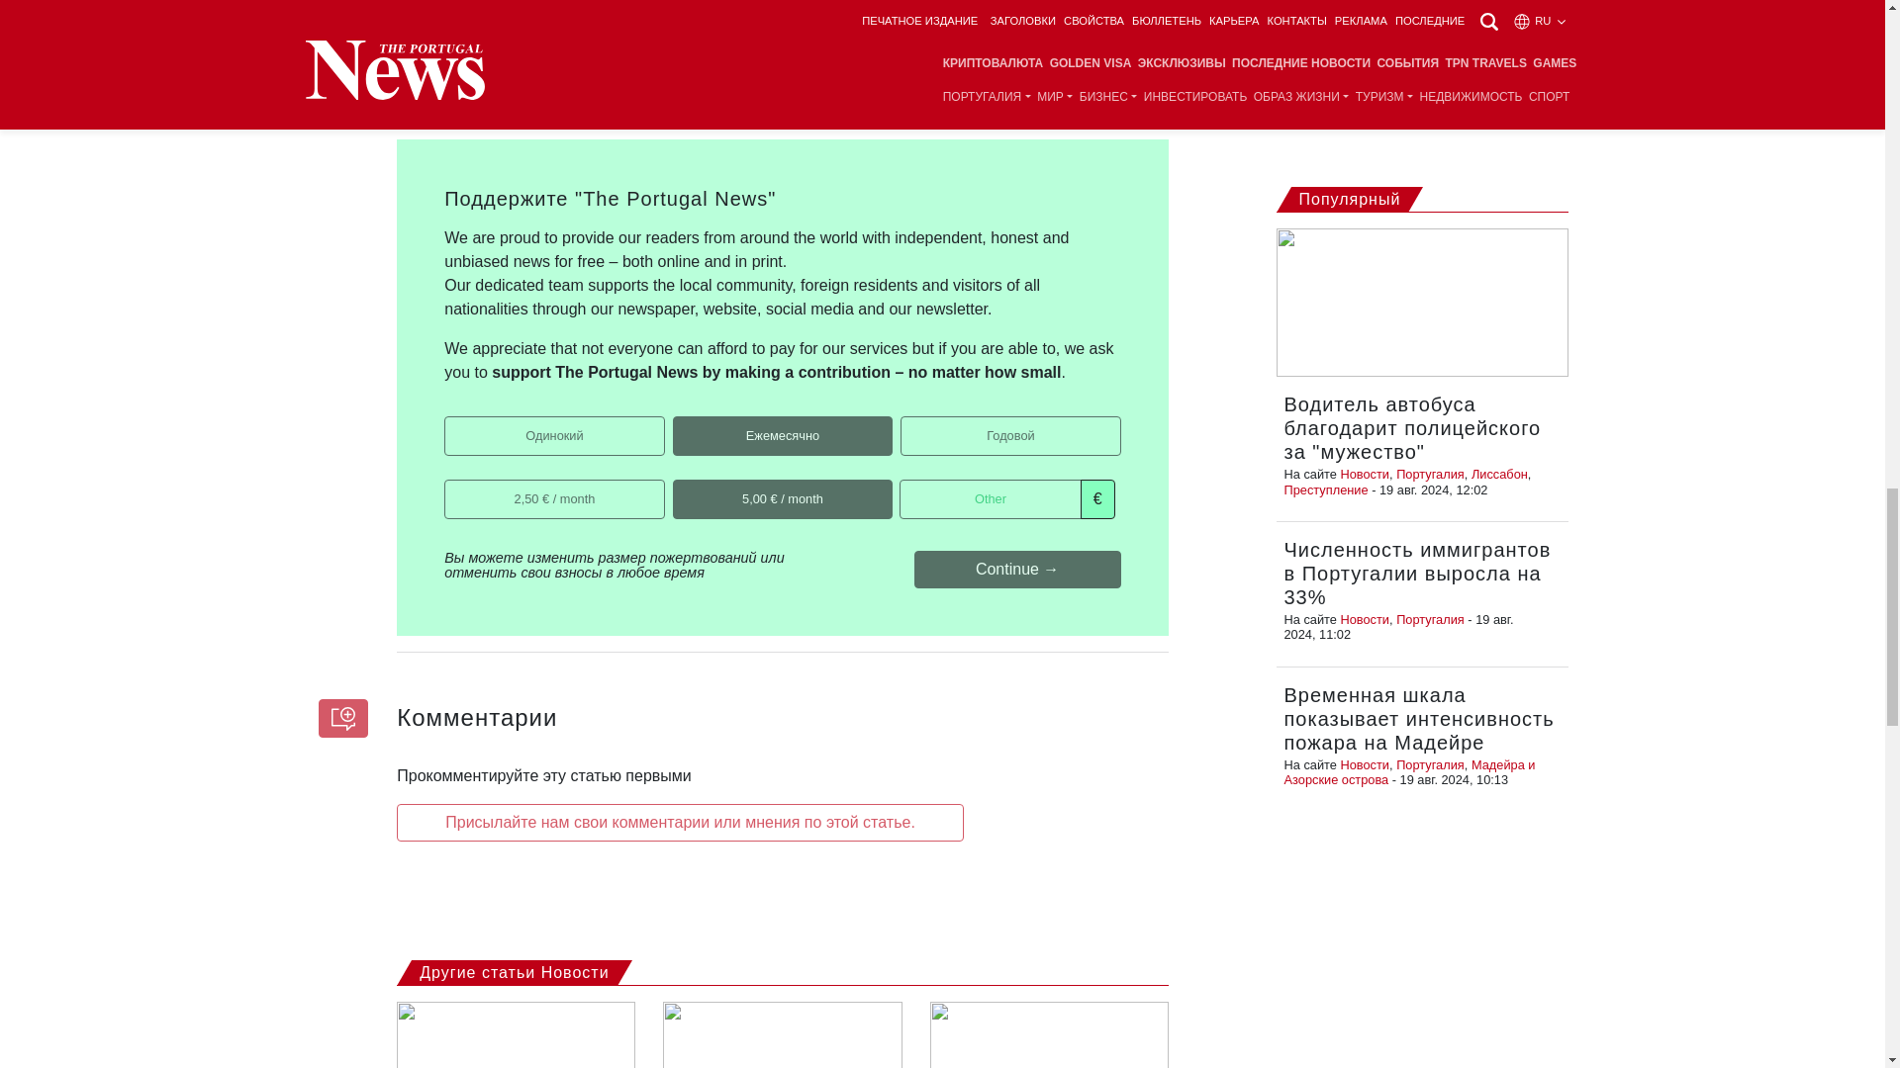 Image resolution: width=1900 pixels, height=1068 pixels. I want to click on P-18662245734186221MGVD6SI, so click(906, 423).